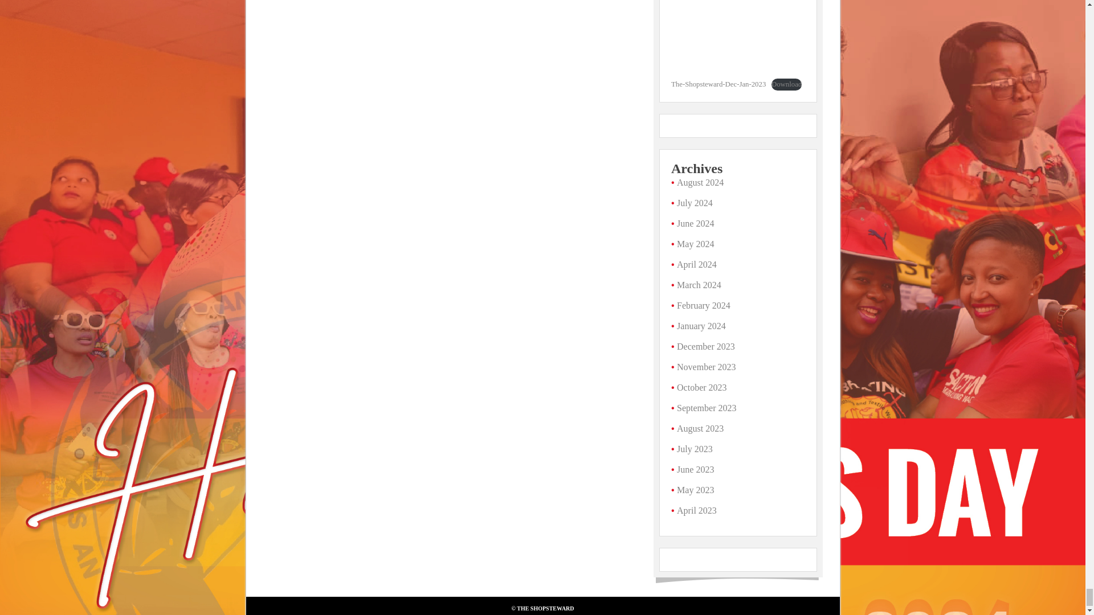  I want to click on November 2023, so click(707, 367).